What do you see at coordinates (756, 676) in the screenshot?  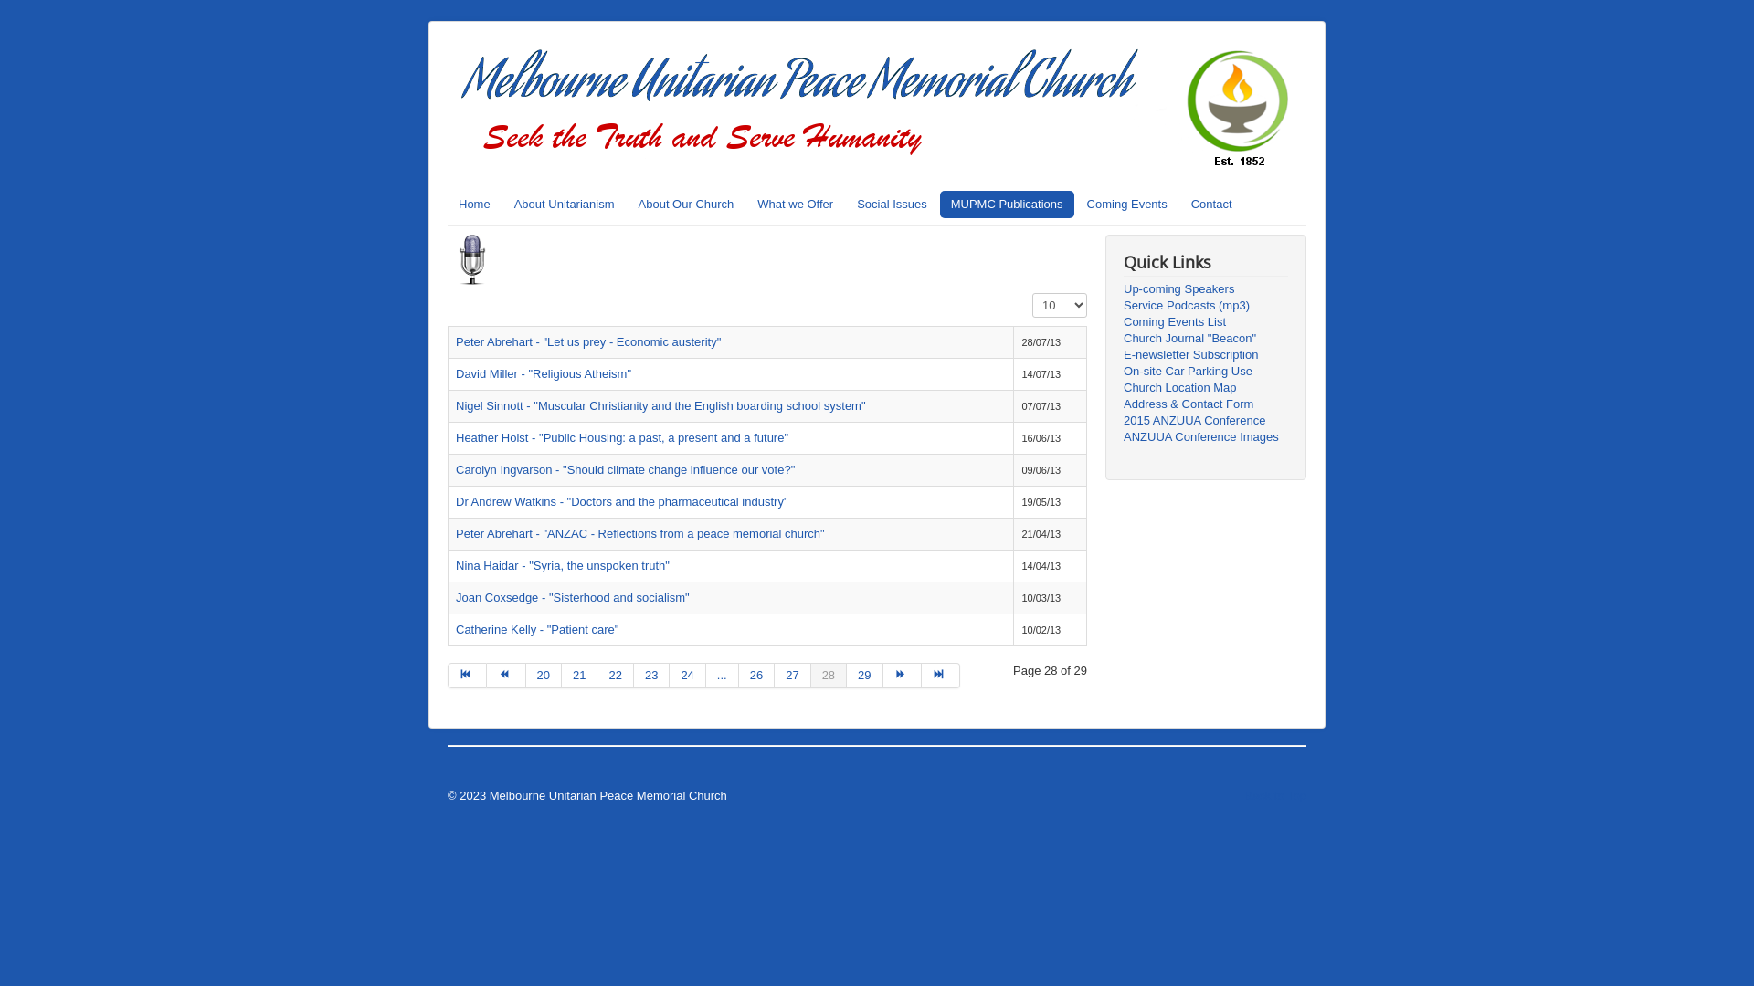 I see `26` at bounding box center [756, 676].